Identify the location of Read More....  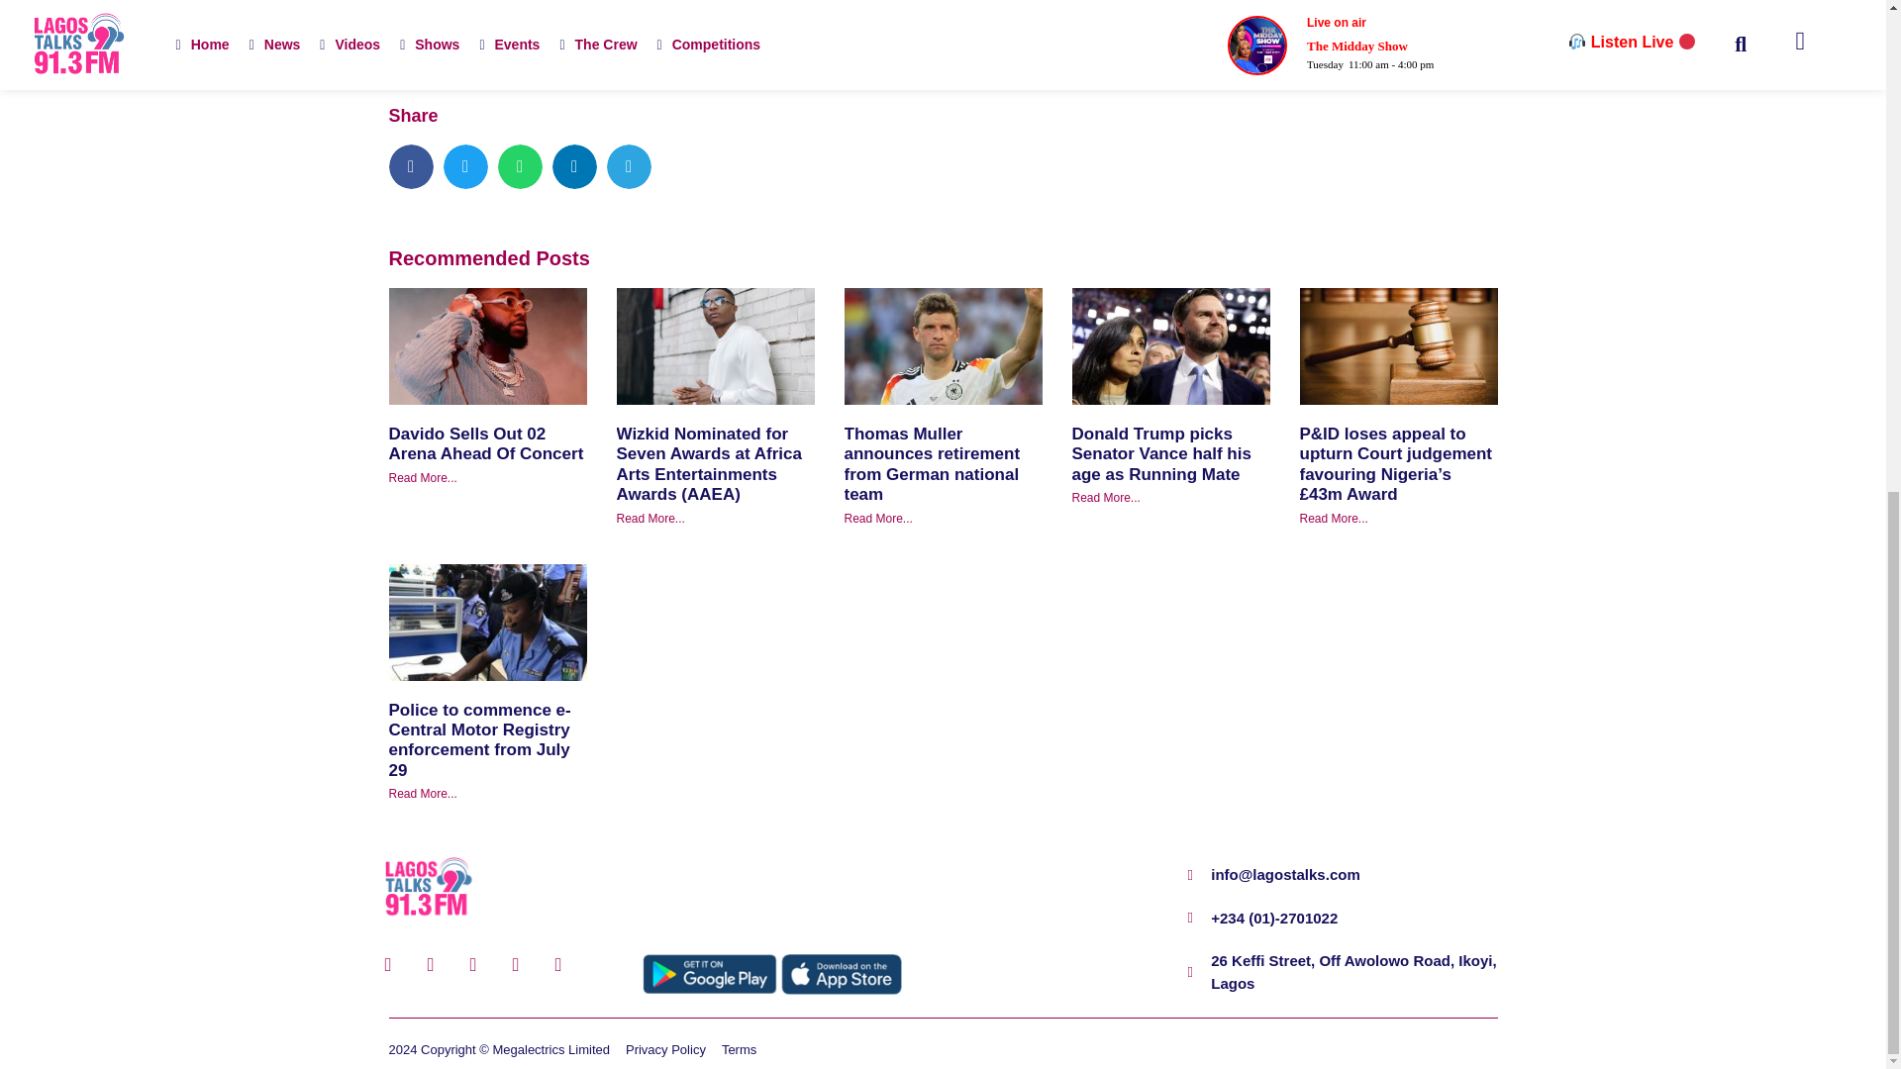
(650, 519).